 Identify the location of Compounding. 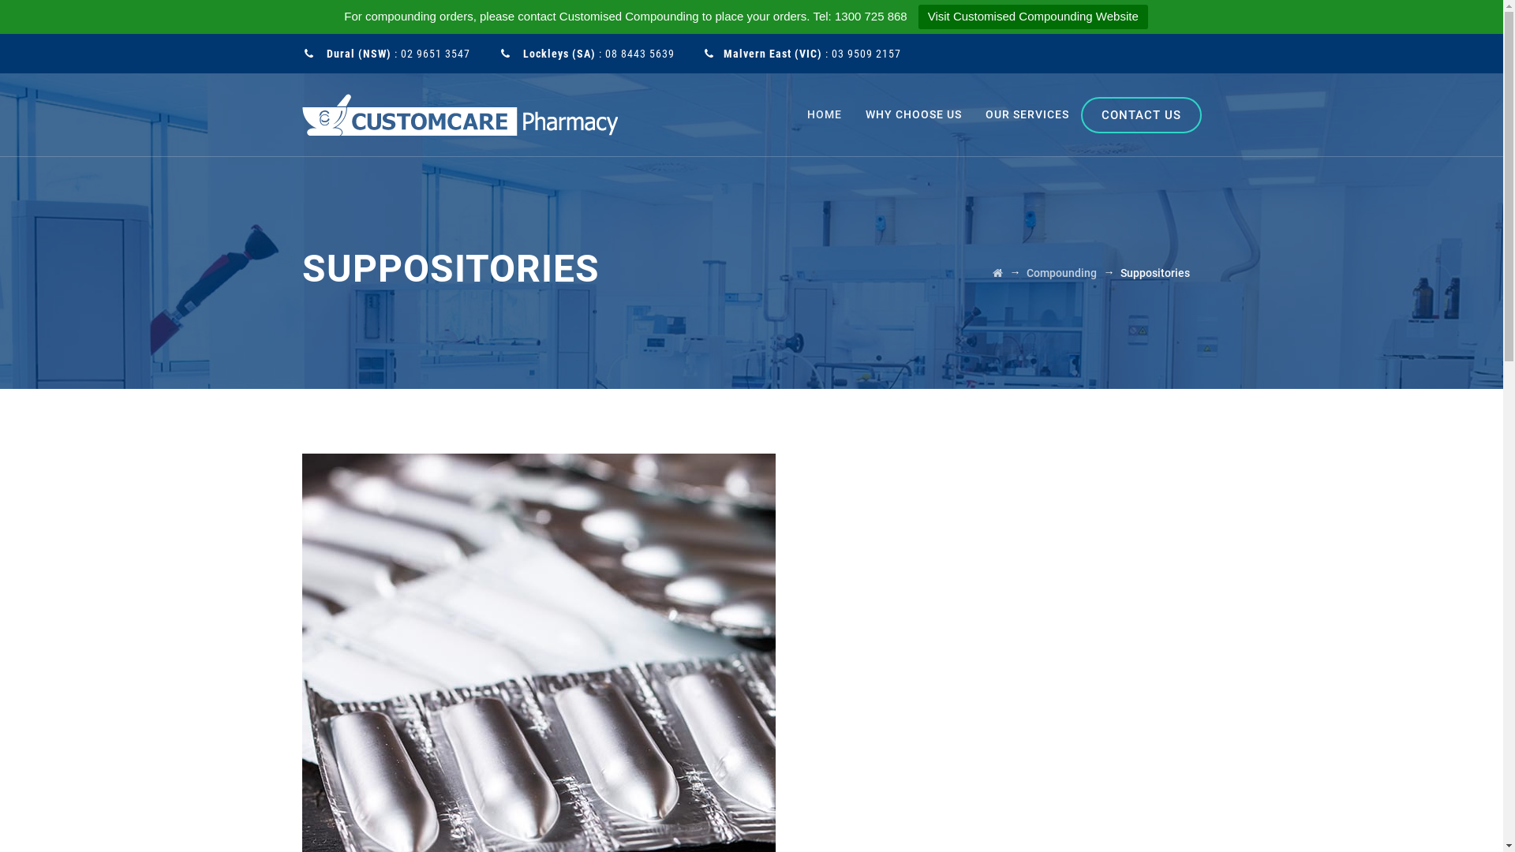
(1060, 273).